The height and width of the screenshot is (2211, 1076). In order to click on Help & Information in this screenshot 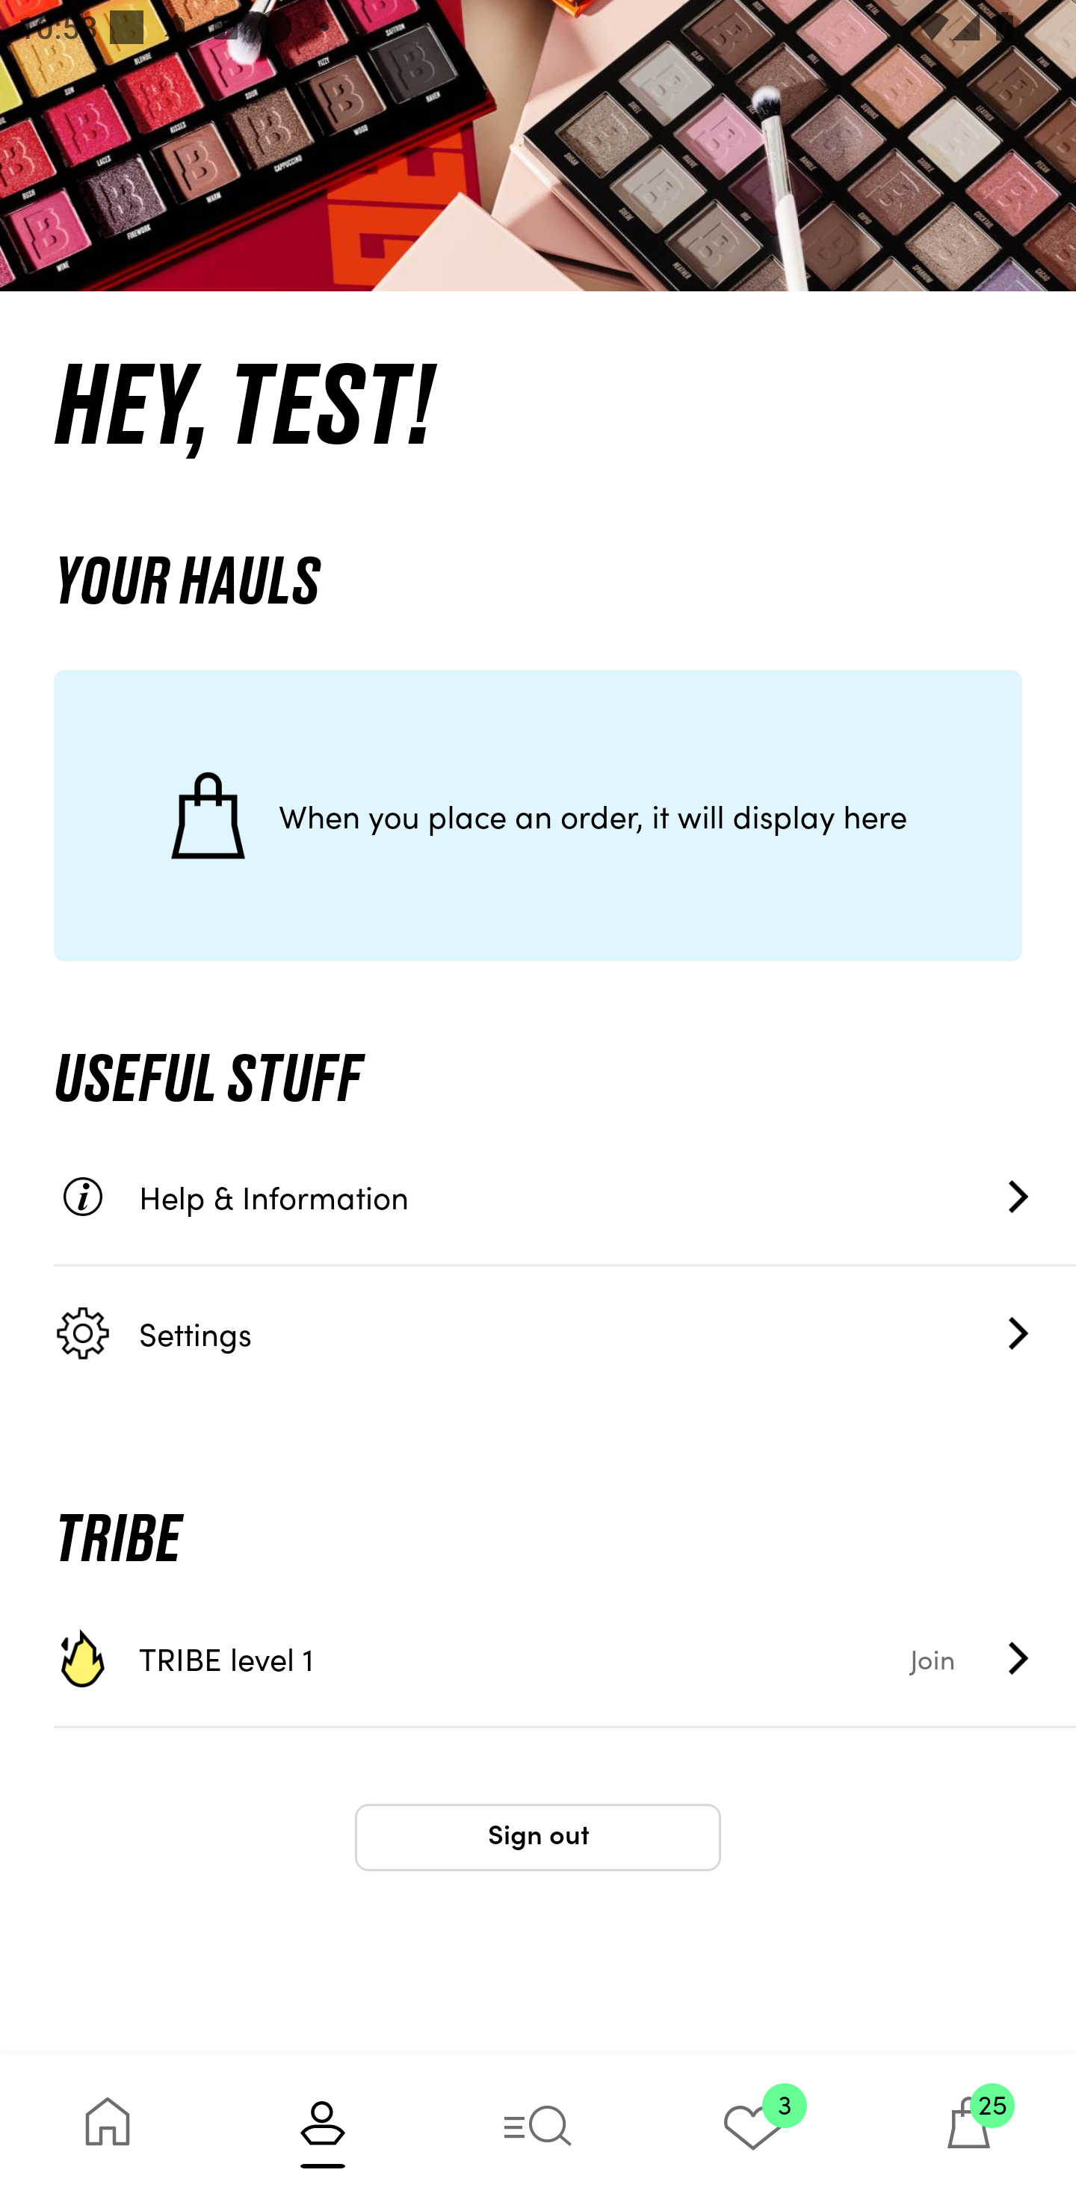, I will do `click(565, 1197)`.